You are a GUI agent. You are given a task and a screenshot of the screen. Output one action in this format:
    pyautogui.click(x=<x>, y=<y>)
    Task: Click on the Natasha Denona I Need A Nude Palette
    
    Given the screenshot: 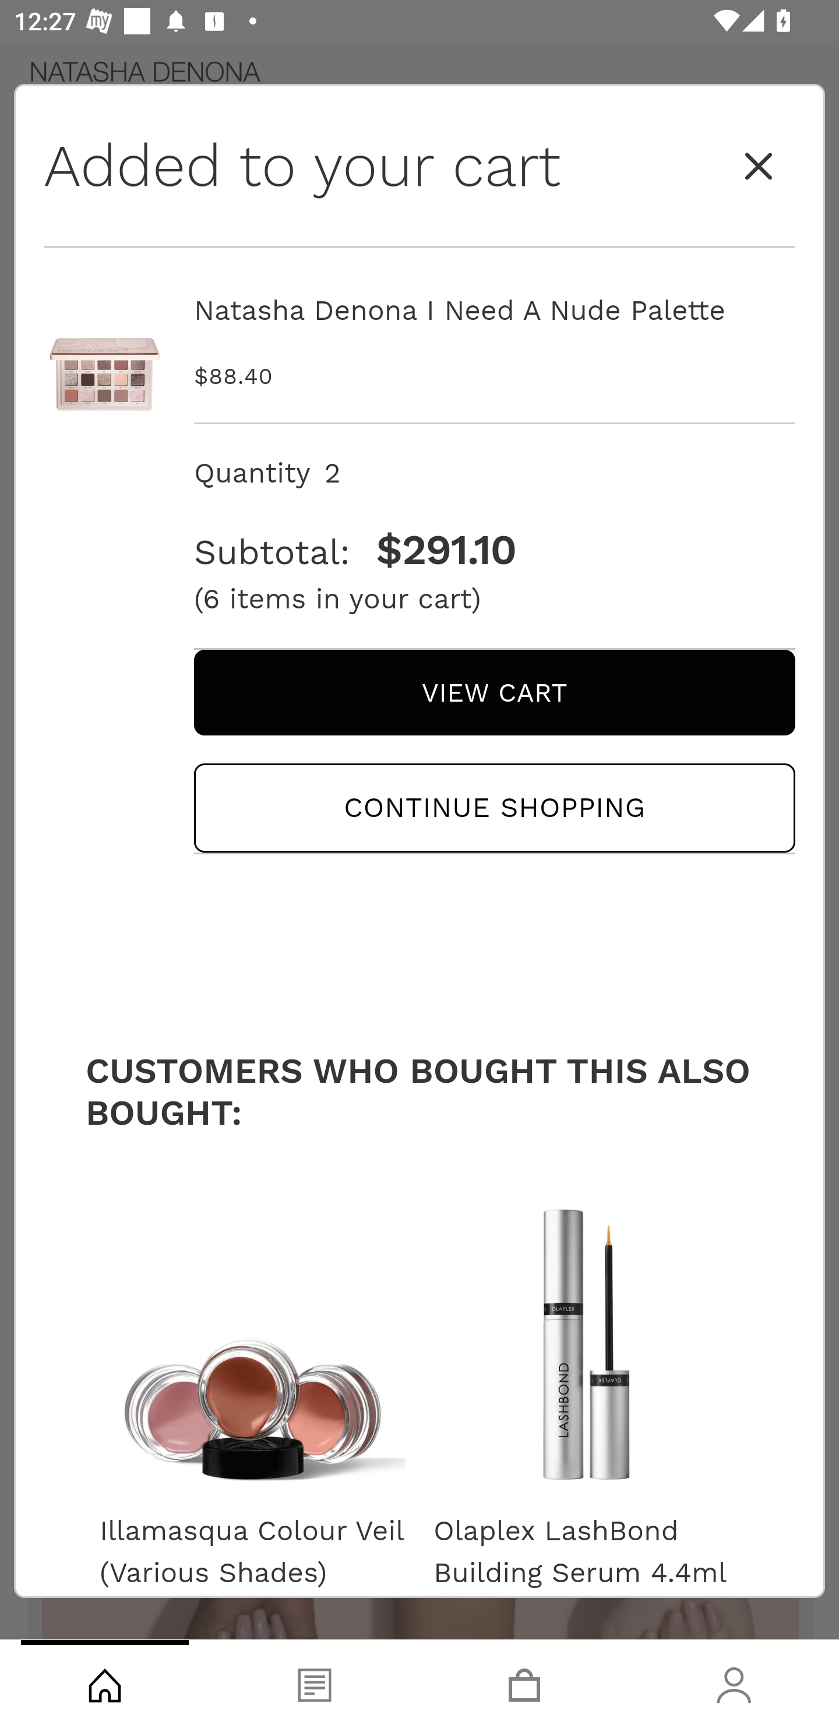 What is the action you would take?
    pyautogui.click(x=494, y=310)
    